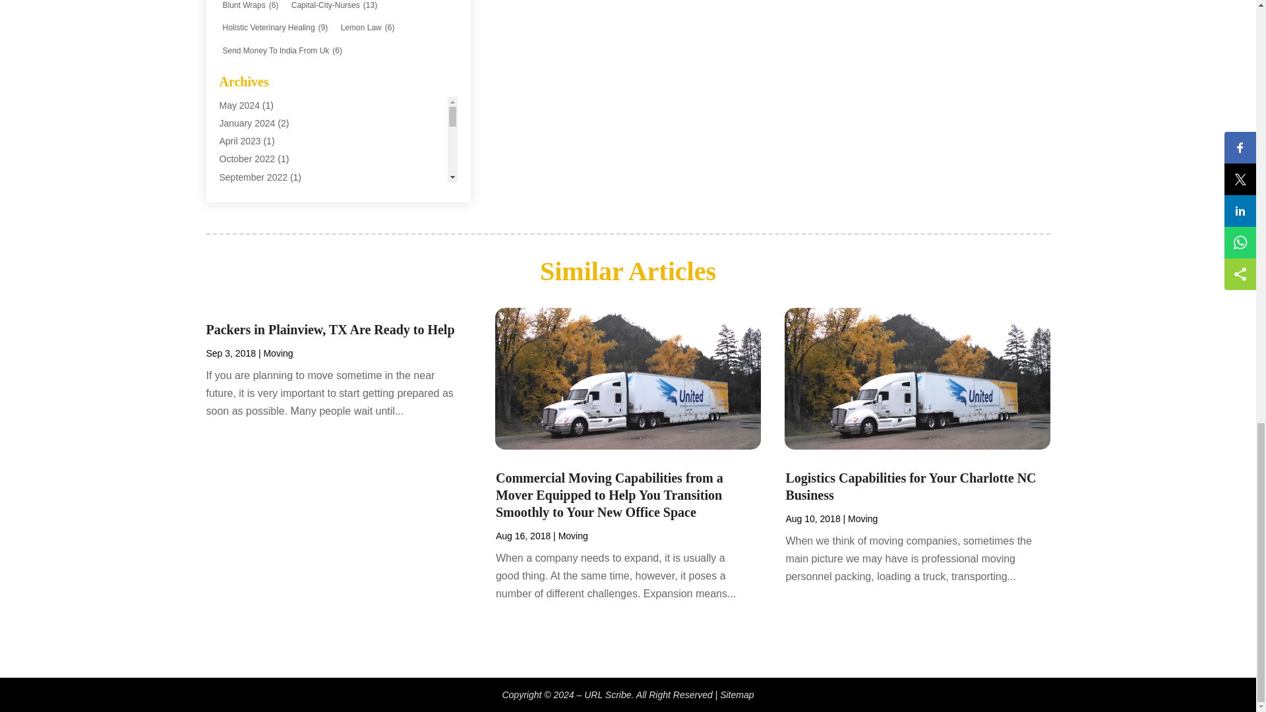  Describe the element at coordinates (251, 129) in the screenshot. I see `Air Conditioning` at that location.